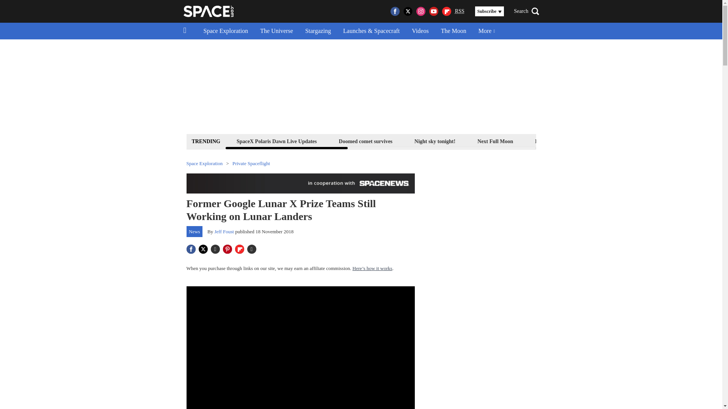 The height and width of the screenshot is (409, 728). I want to click on Space Exploration, so click(226, 31).